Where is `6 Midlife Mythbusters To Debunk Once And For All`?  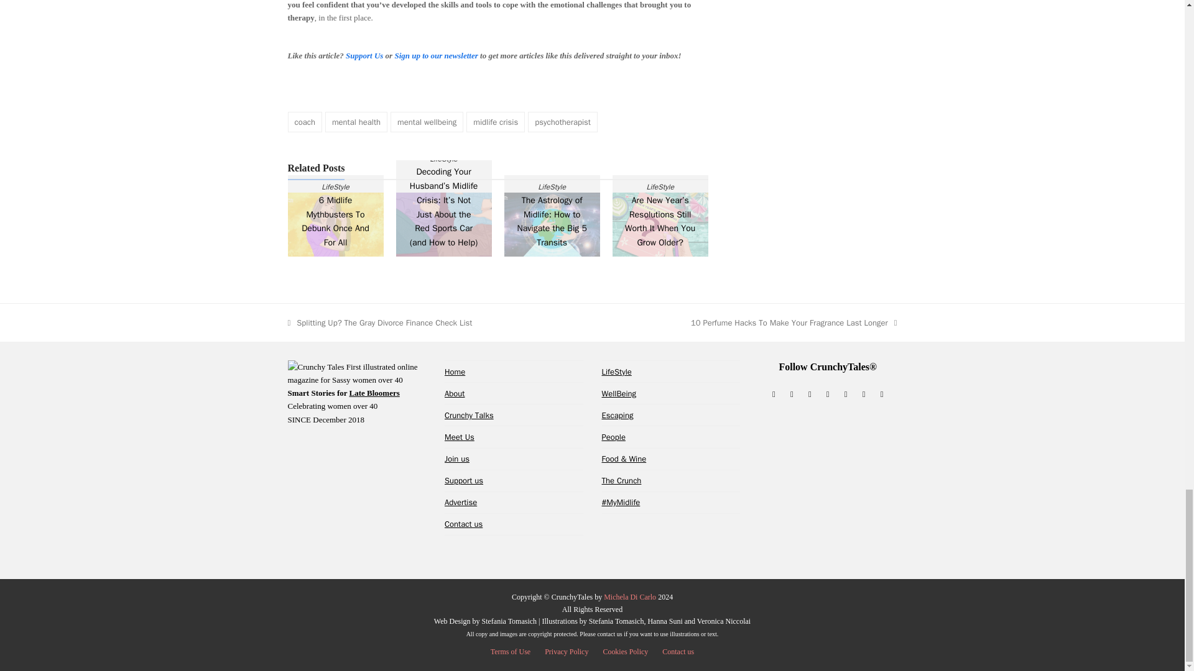 6 Midlife Mythbusters To Debunk Once And For All is located at coordinates (335, 224).